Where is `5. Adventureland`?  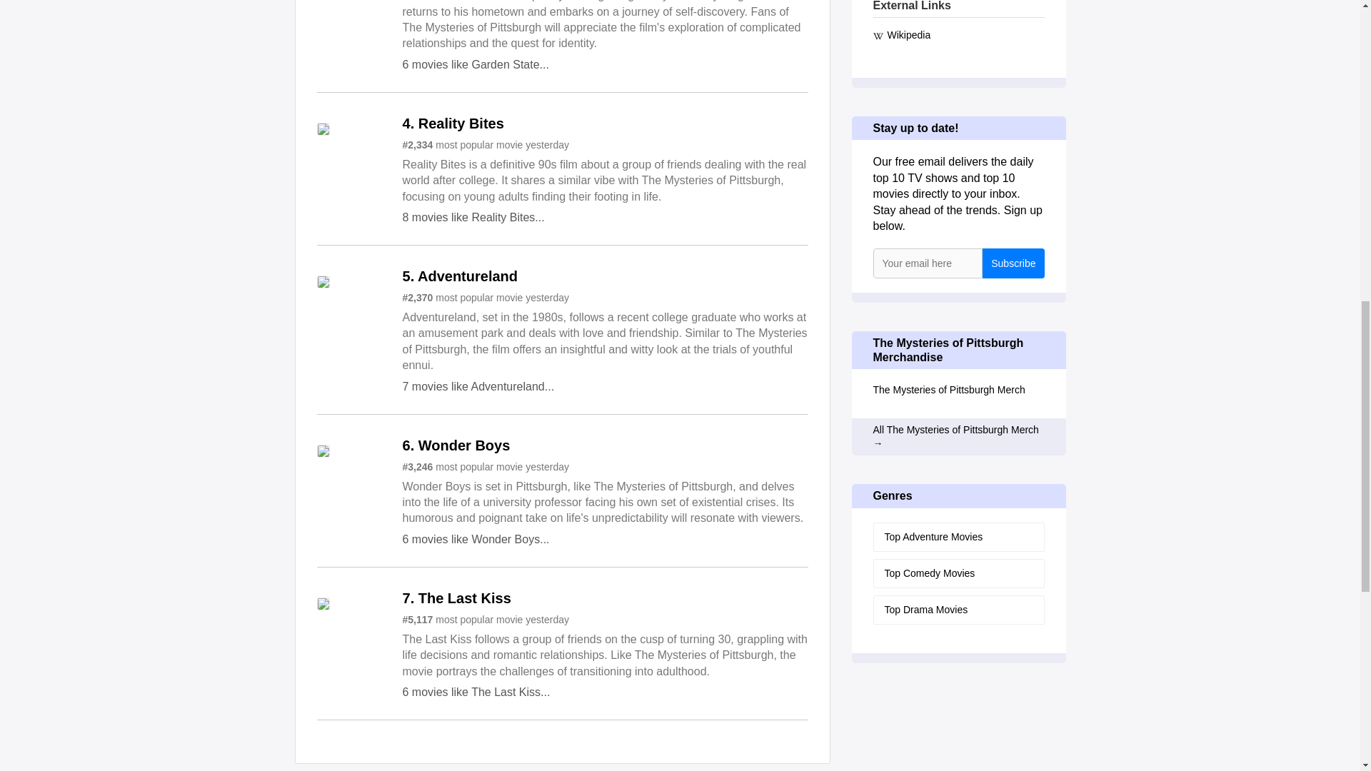
5. Adventureland is located at coordinates (460, 277).